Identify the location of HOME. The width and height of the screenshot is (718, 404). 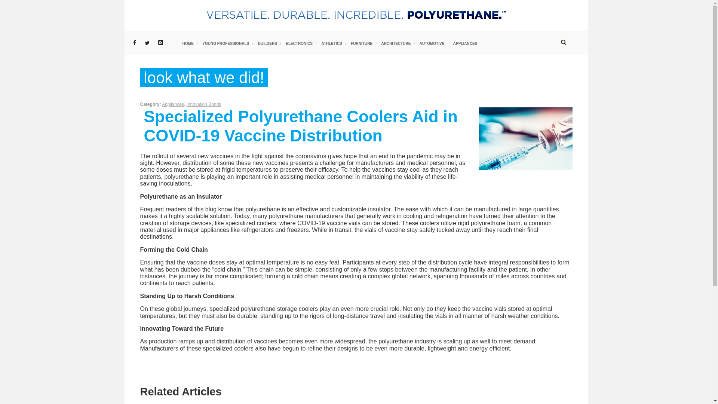
(188, 43).